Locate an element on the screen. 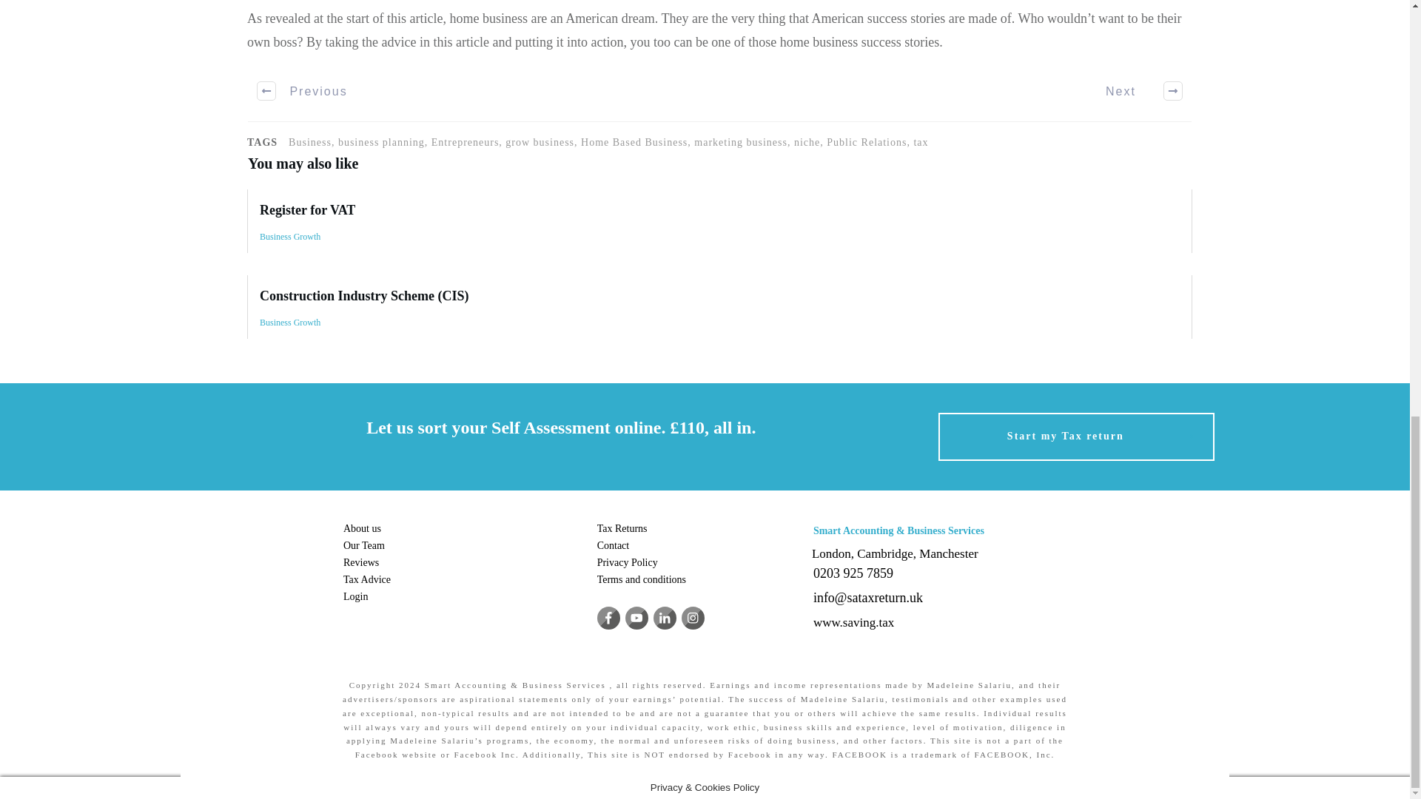  About us is located at coordinates (362, 528).